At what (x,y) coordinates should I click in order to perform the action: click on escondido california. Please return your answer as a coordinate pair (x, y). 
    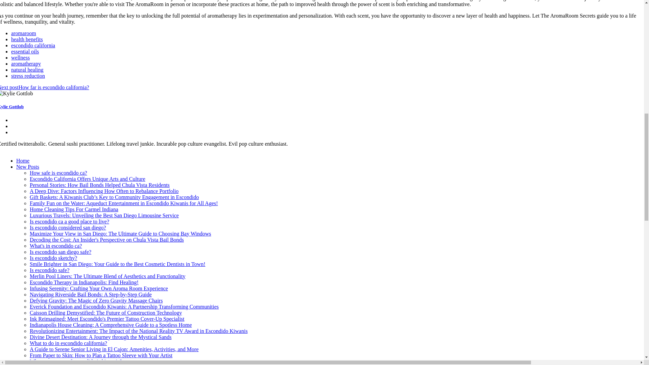
    Looking at the image, I should click on (33, 45).